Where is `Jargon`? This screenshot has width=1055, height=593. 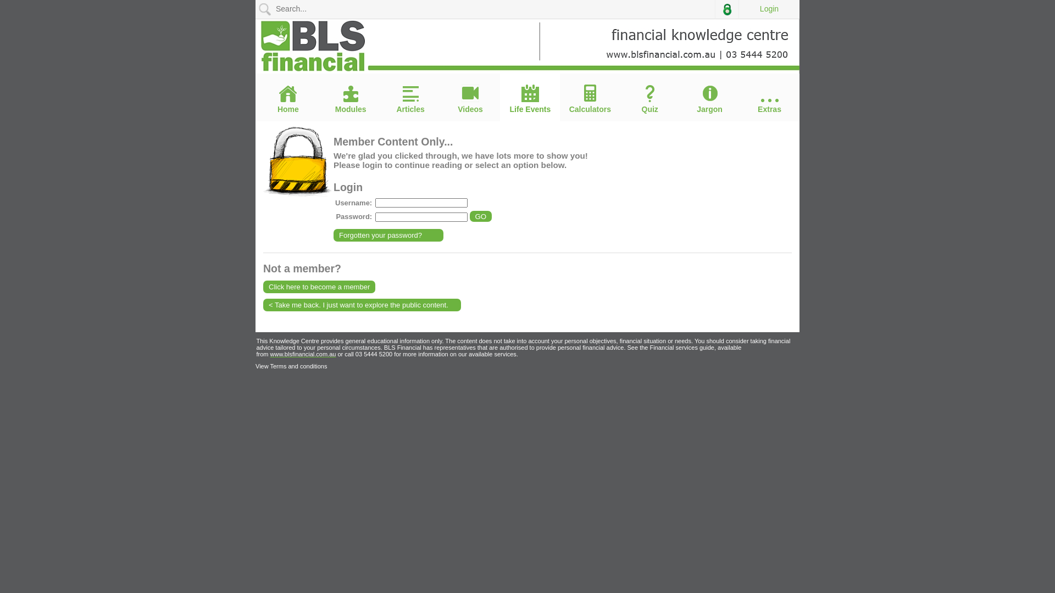
Jargon is located at coordinates (710, 99).